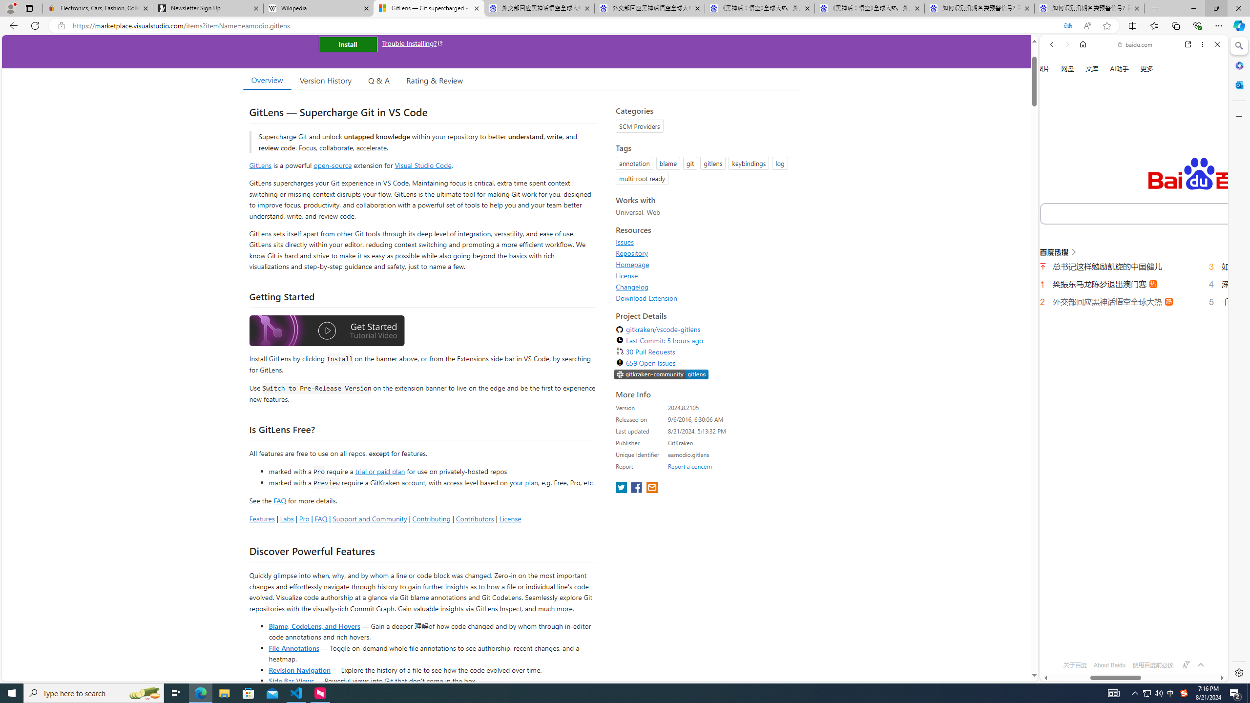 Image resolution: width=1250 pixels, height=703 pixels. Describe the element at coordinates (261, 165) in the screenshot. I see `GitLens` at that location.